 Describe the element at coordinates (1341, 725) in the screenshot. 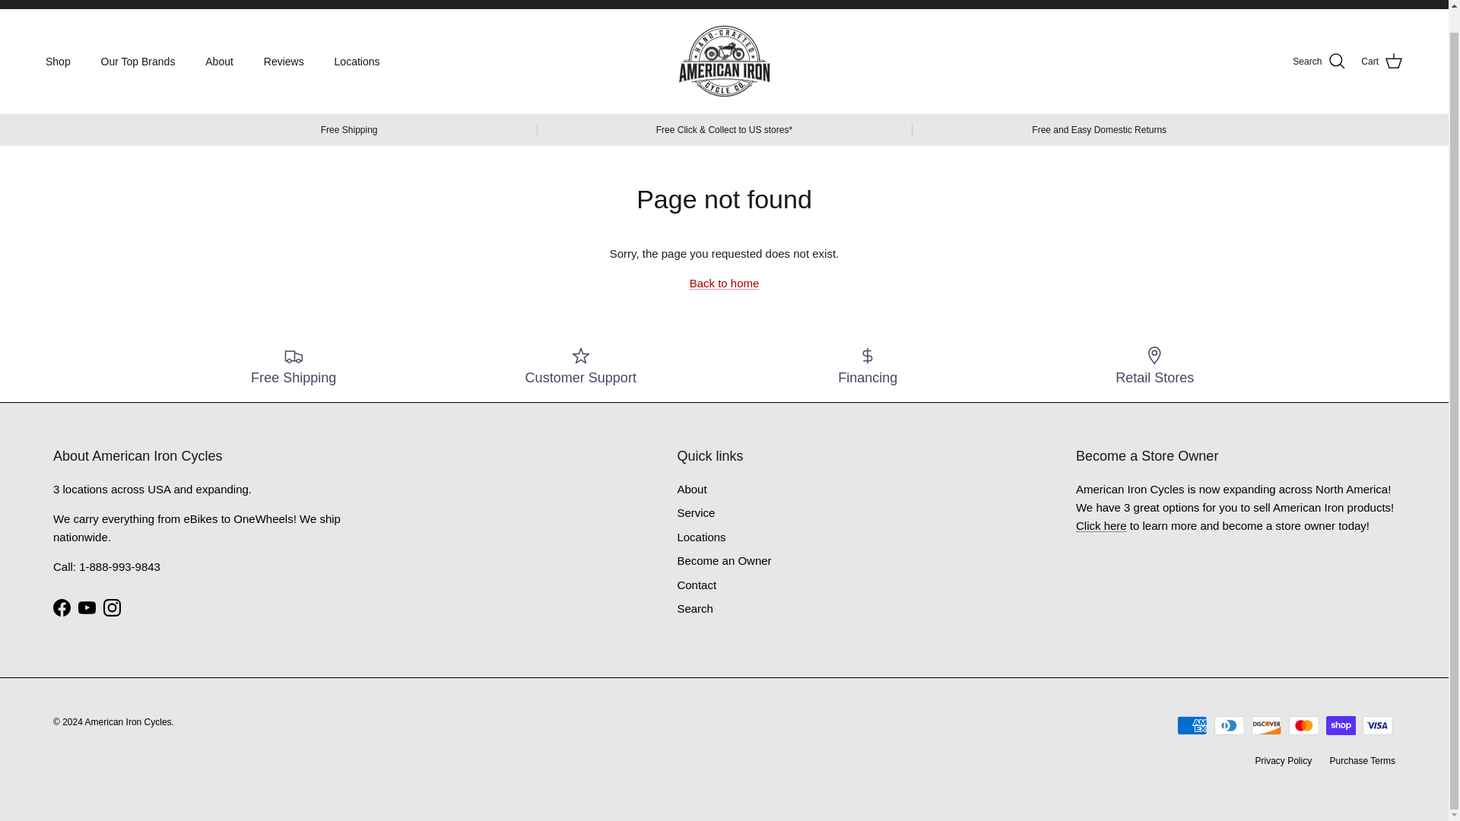

I see `Shop Pay` at that location.